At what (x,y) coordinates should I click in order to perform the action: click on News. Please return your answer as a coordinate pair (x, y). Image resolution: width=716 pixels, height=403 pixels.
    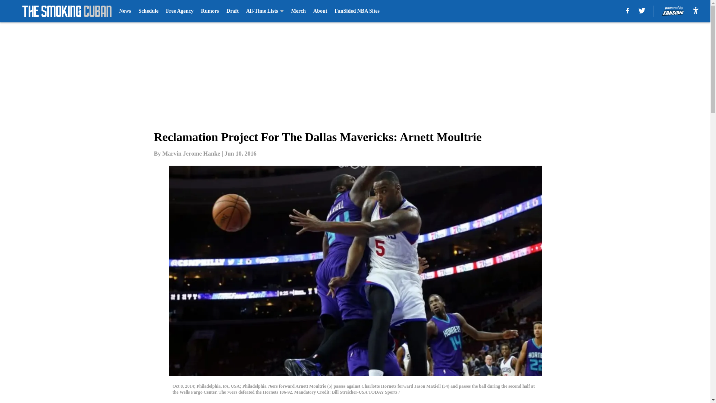
    Looking at the image, I should click on (125, 11).